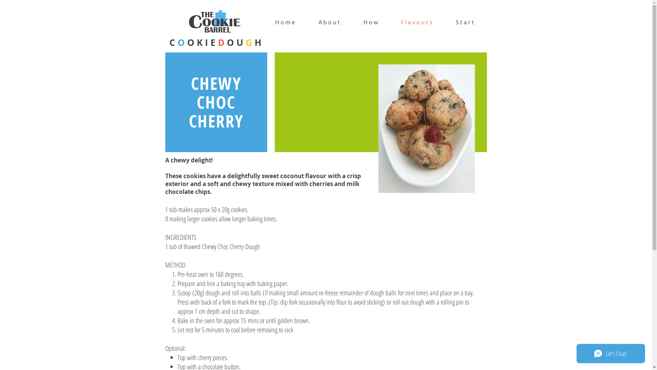 The image size is (657, 370). Describe the element at coordinates (215, 42) in the screenshot. I see `C O O K I E D O U G H` at that location.